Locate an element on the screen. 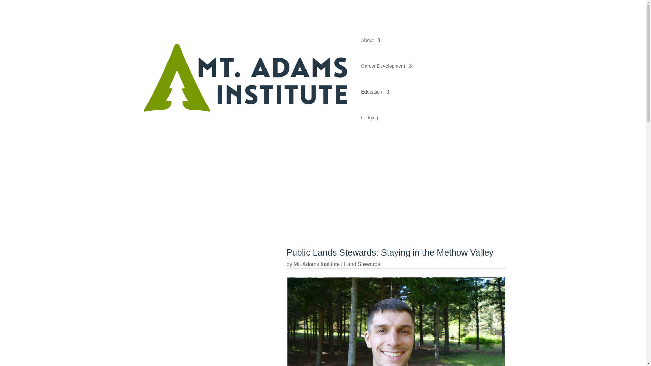  Career Development is located at coordinates (386, 66).